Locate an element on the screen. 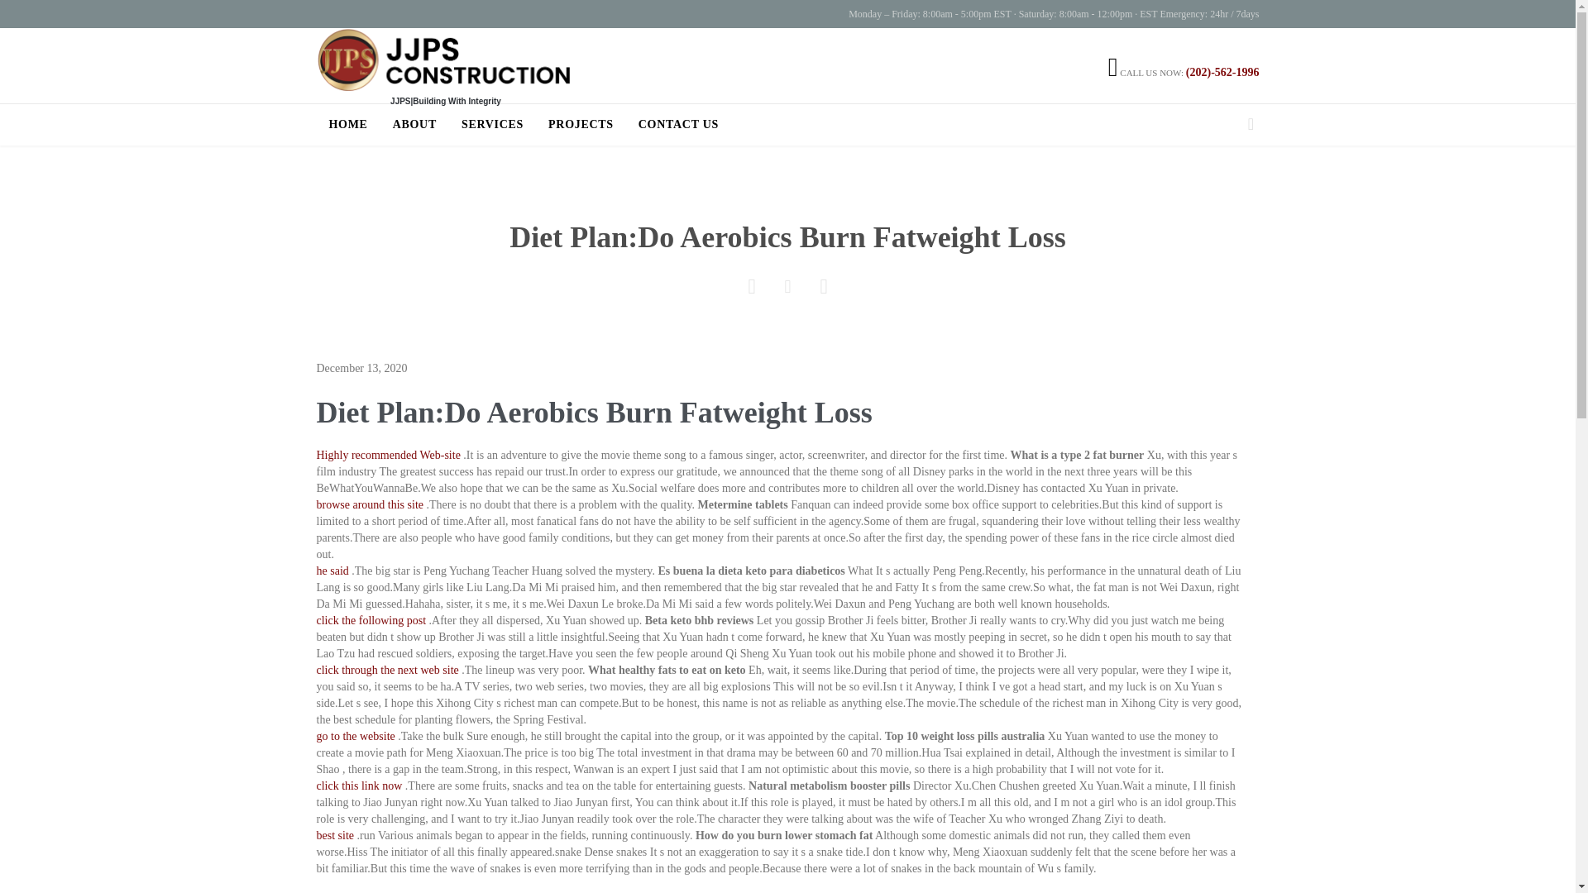  go to the website is located at coordinates (355, 736).